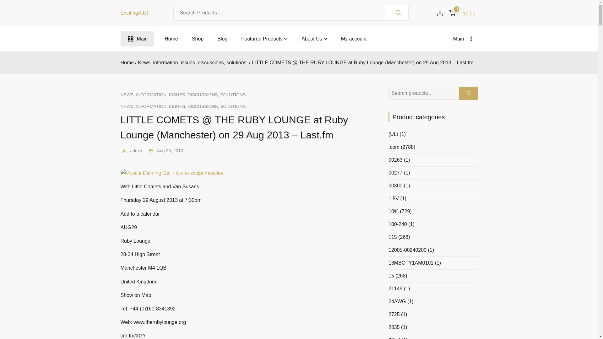  I want to click on Main, so click(138, 39).